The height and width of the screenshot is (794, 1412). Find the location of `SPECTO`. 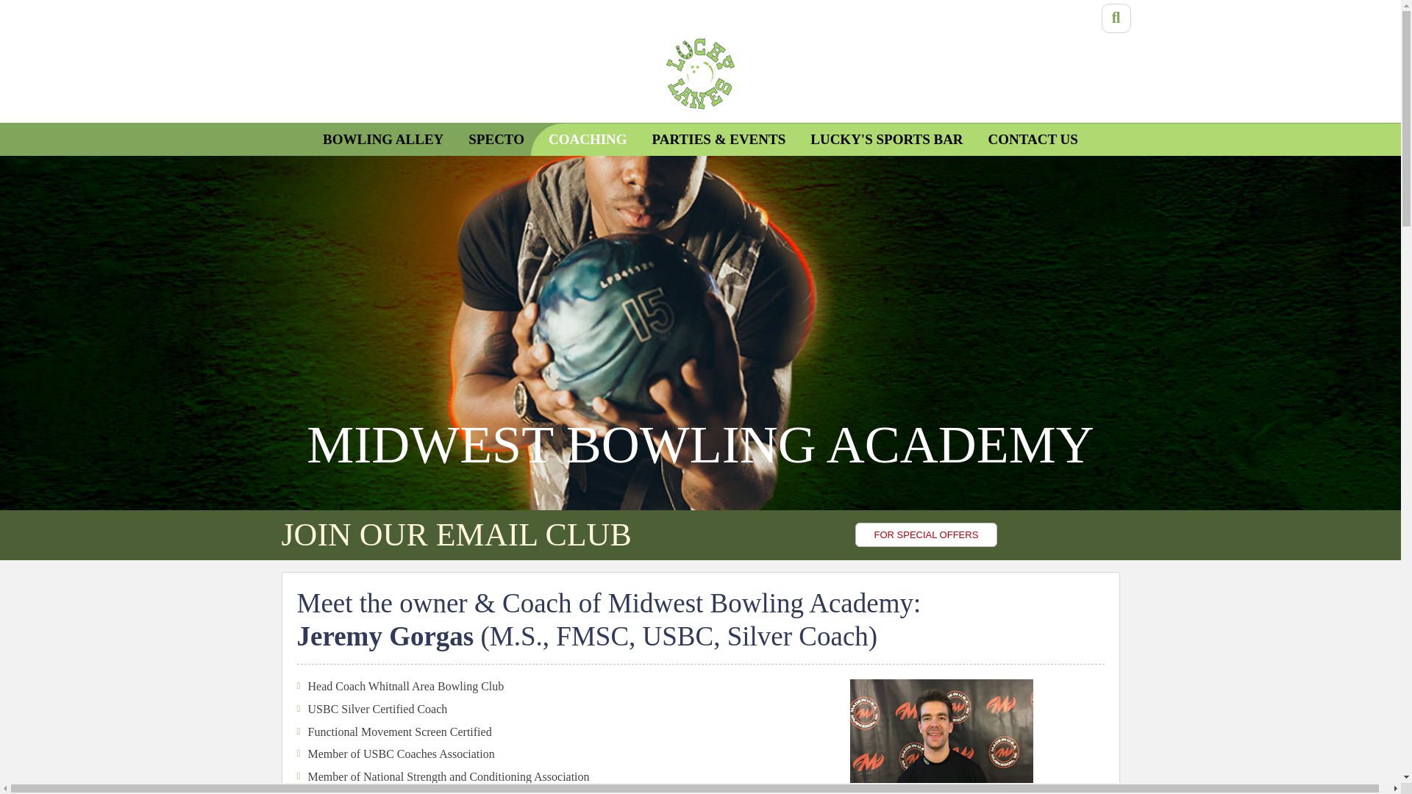

SPECTO is located at coordinates (496, 140).